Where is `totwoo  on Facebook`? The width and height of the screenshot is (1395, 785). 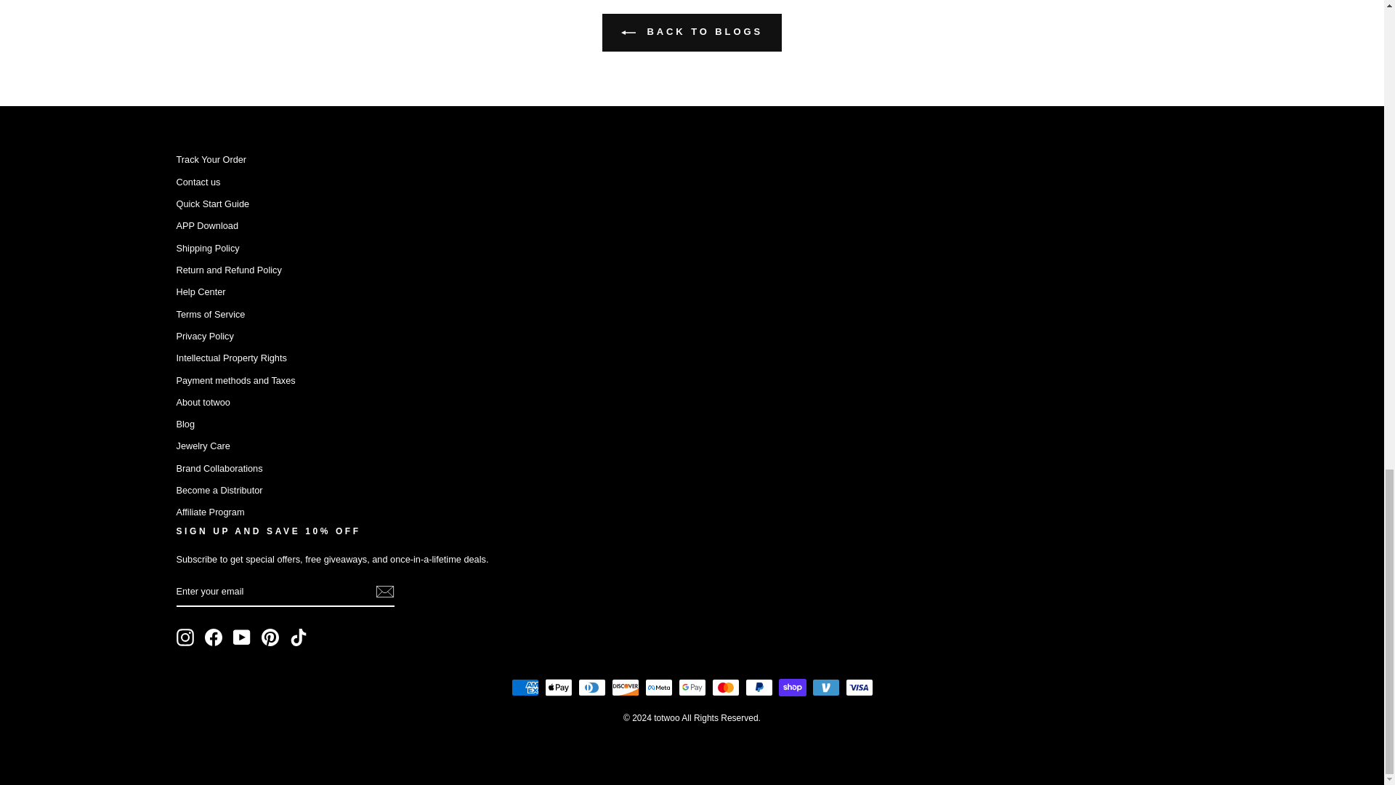
totwoo  on Facebook is located at coordinates (214, 637).